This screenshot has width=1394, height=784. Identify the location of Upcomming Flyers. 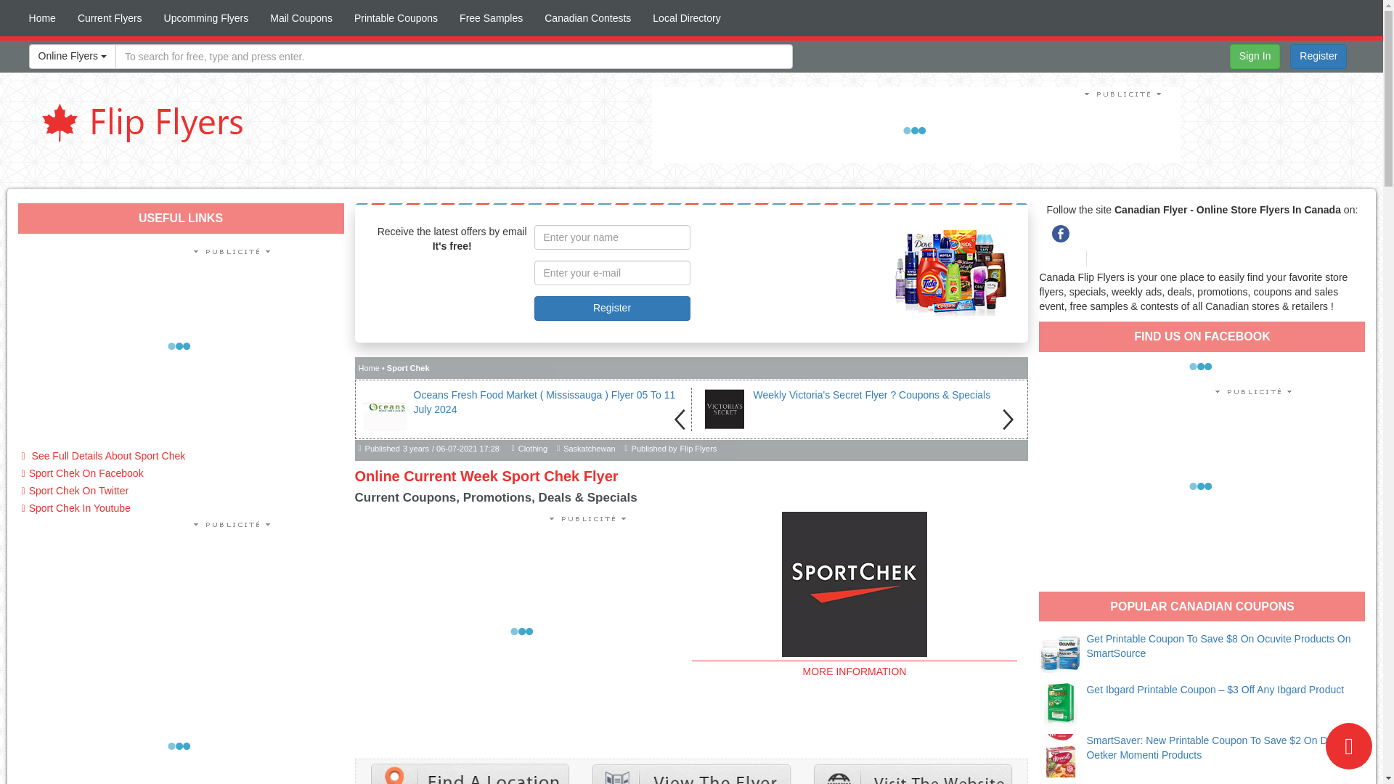
(206, 17).